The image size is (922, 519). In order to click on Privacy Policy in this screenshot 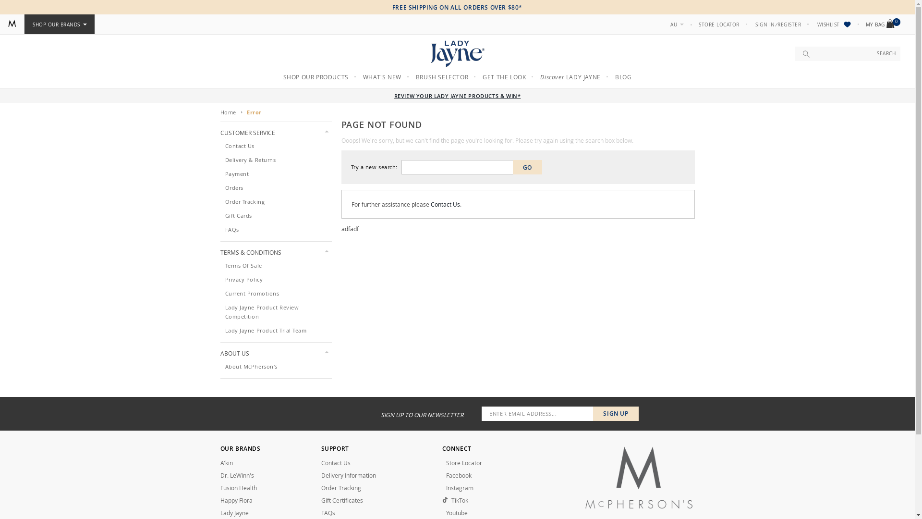, I will do `click(244, 280)`.